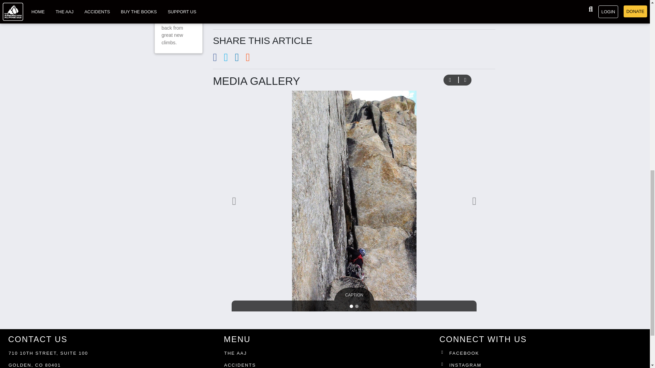  I want to click on CAPTION, so click(354, 295).